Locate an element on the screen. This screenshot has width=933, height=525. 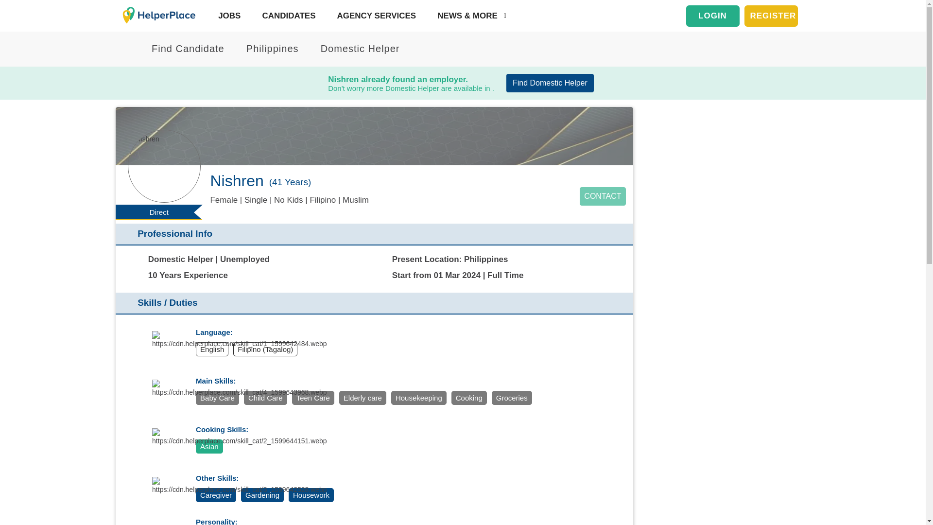
CONTACT is located at coordinates (602, 196).